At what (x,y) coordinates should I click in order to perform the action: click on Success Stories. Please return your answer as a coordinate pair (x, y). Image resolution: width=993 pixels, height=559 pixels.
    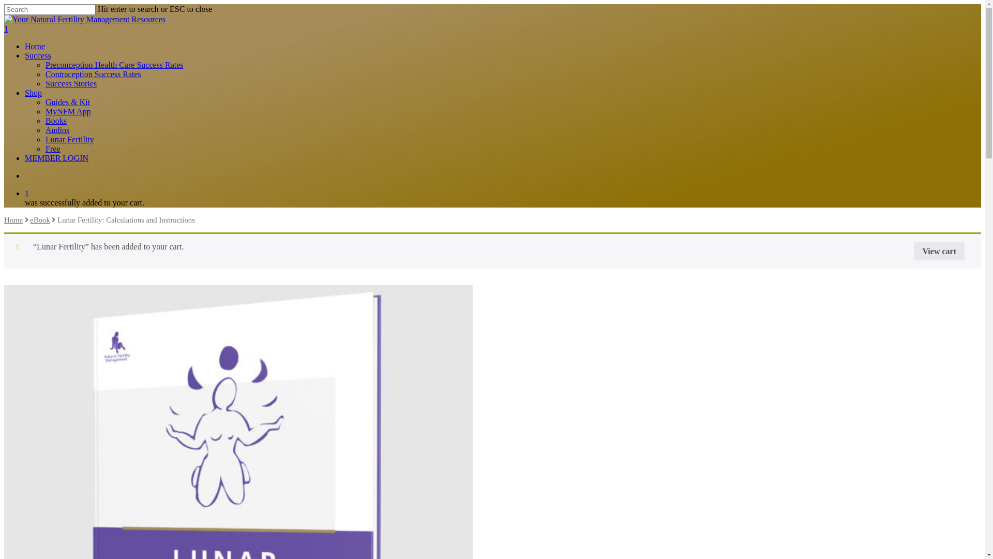
    Looking at the image, I should click on (71, 84).